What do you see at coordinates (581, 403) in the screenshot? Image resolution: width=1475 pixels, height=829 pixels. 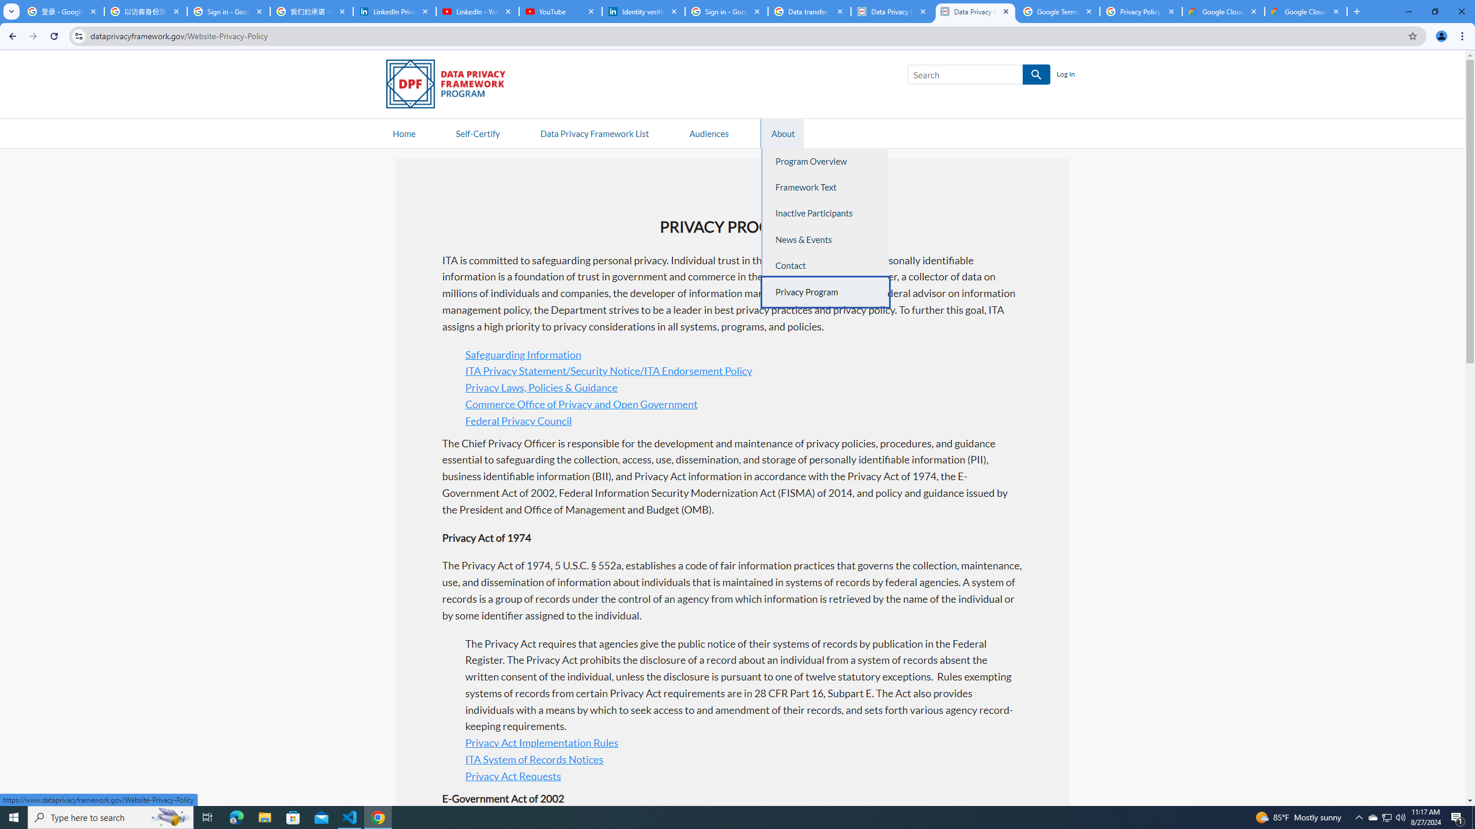 I see `Commerce Office of Privacy and Open Government` at bounding box center [581, 403].